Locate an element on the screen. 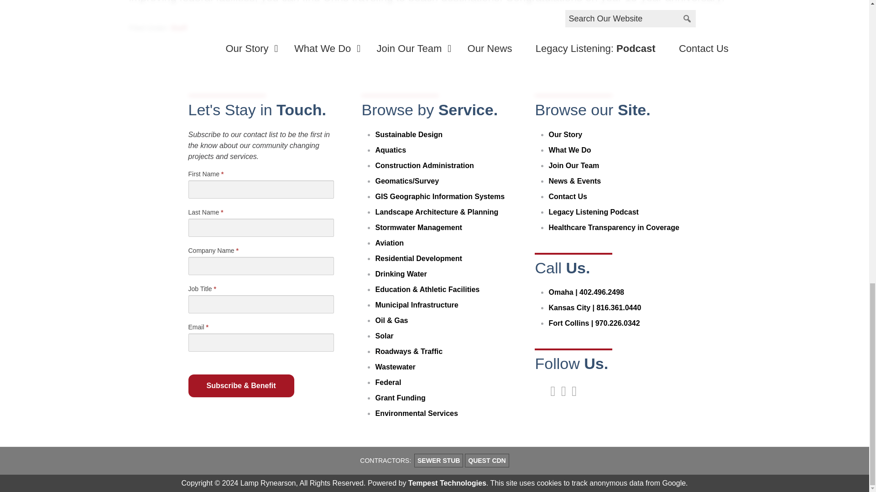  Stormwater Management is located at coordinates (418, 227).